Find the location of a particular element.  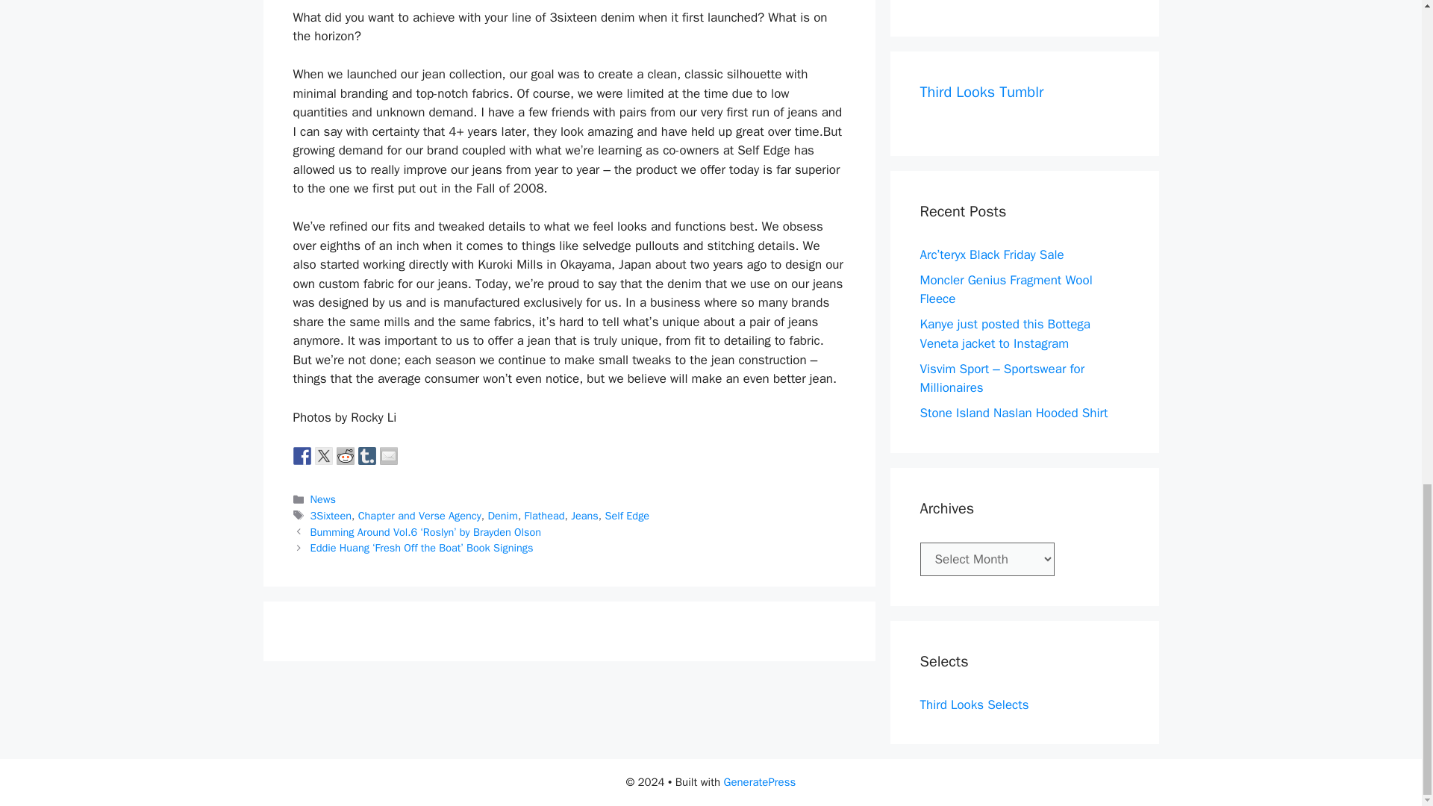

Jeans is located at coordinates (584, 515).